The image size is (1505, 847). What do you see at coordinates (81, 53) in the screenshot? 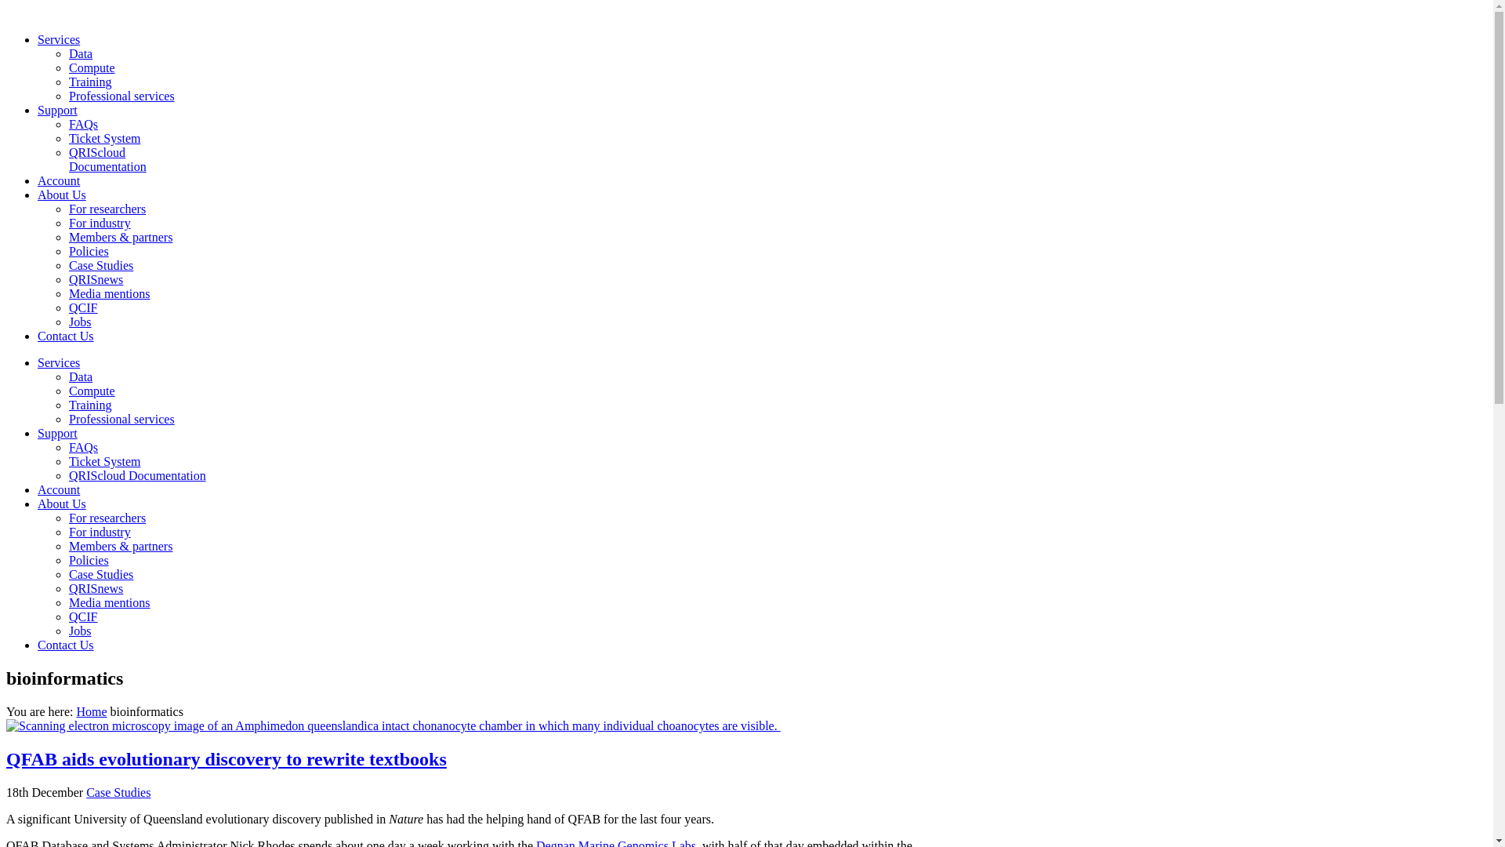
I see `Data` at bounding box center [81, 53].